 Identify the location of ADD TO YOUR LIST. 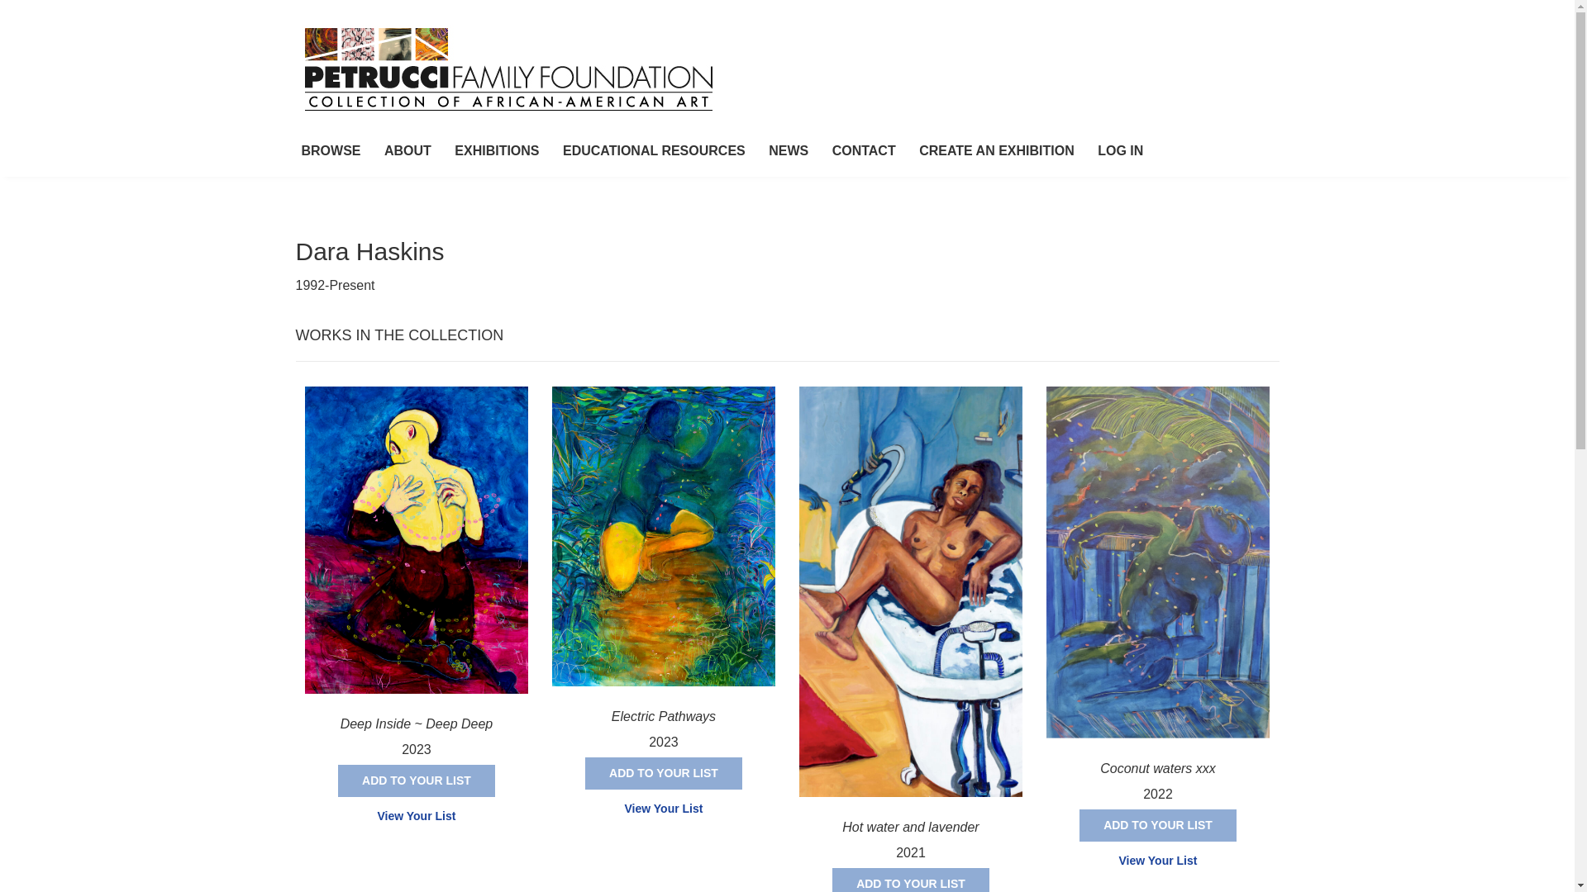
(664, 773).